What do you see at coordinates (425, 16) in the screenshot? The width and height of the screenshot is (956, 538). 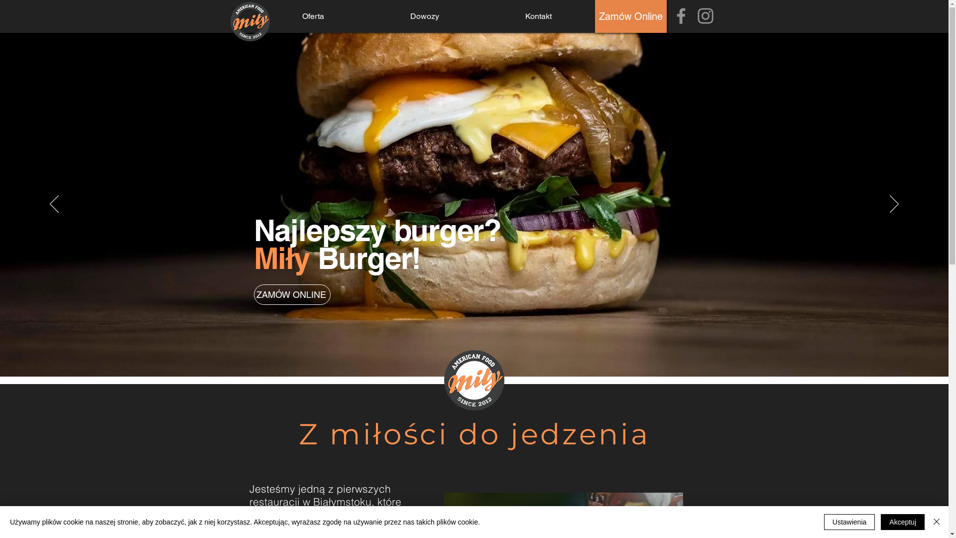 I see `Dowozy` at bounding box center [425, 16].